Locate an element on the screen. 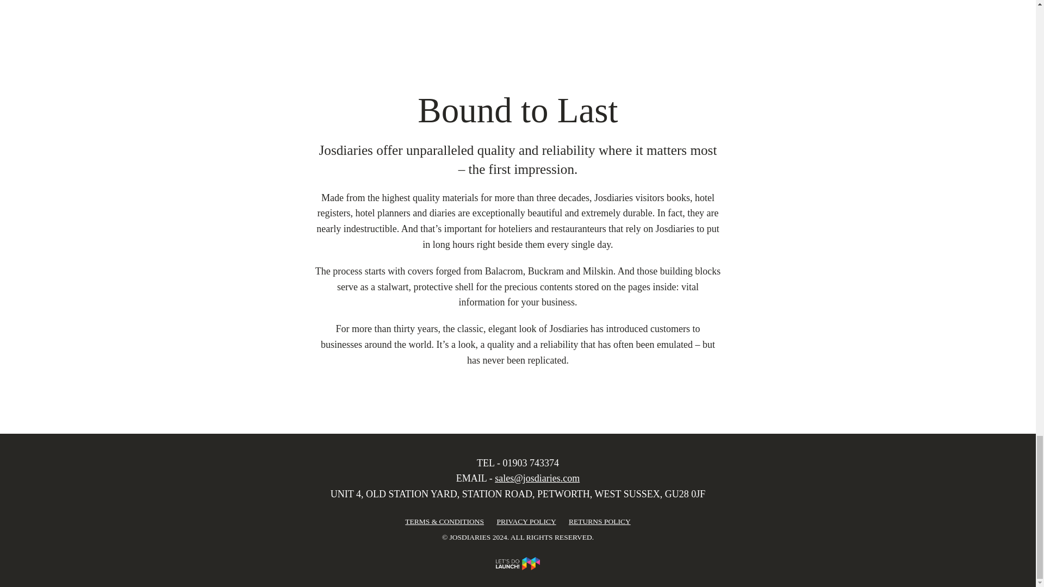  PRIVACY POLICY is located at coordinates (526, 522).